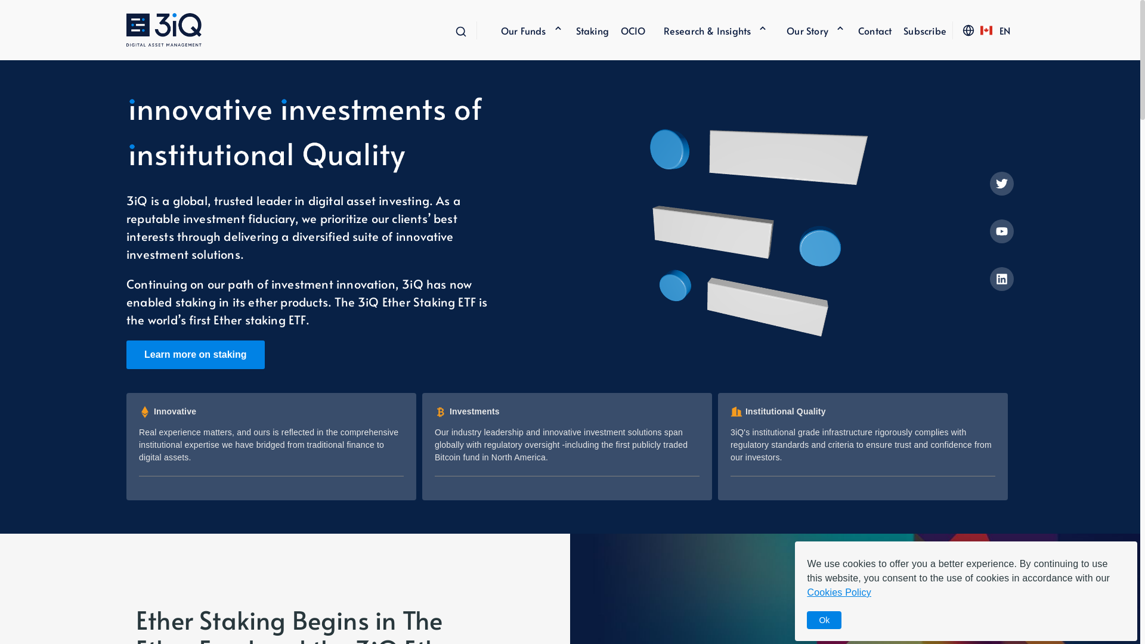 The width and height of the screenshot is (1145, 644). What do you see at coordinates (1005, 30) in the screenshot?
I see `EN` at bounding box center [1005, 30].